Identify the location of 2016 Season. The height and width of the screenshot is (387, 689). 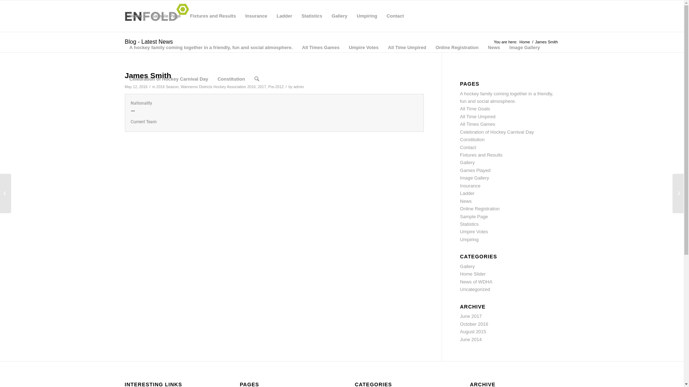
(168, 87).